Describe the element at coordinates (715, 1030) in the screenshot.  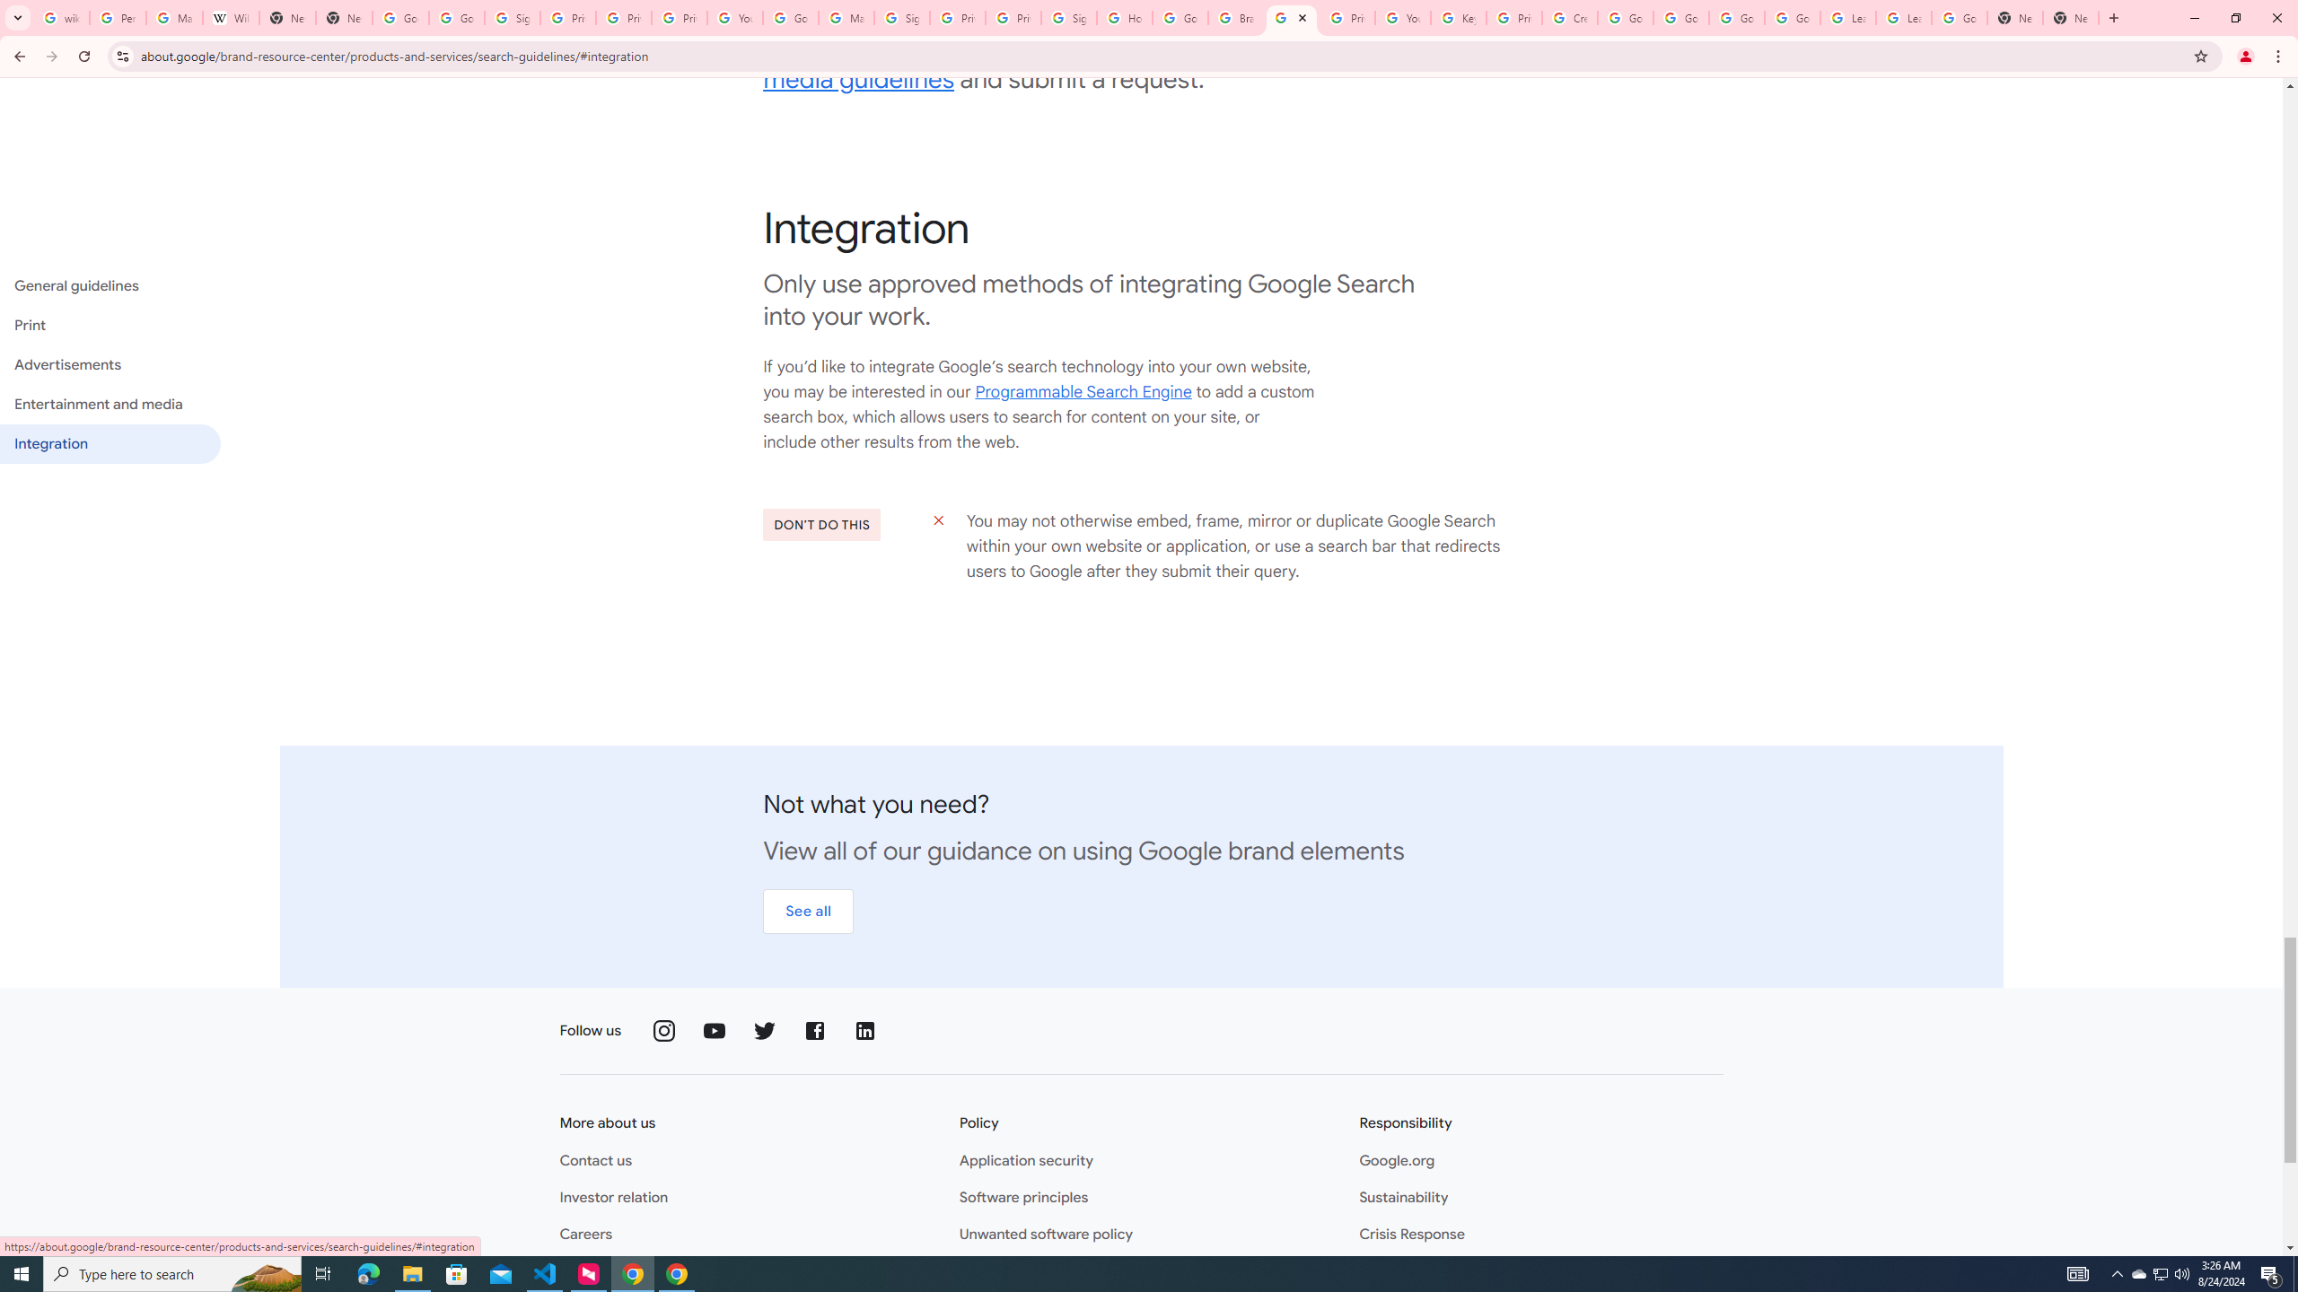
I see `Follow us on YouTube` at that location.